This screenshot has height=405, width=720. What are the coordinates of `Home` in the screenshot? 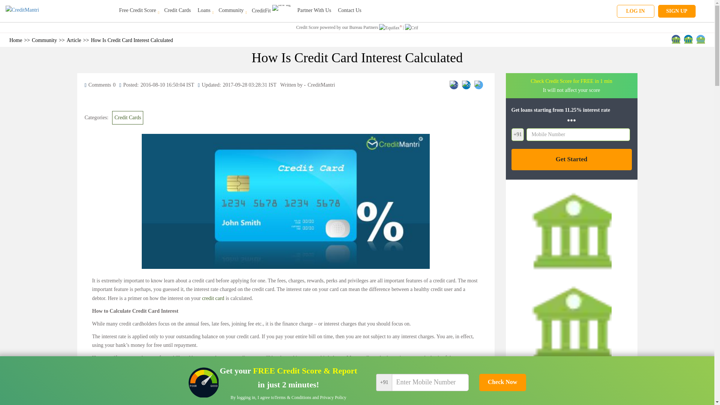 It's located at (16, 40).